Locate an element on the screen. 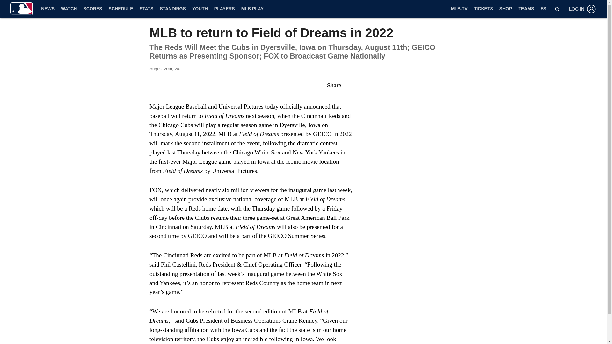 Image resolution: width=612 pixels, height=344 pixels. STATS is located at coordinates (147, 9).